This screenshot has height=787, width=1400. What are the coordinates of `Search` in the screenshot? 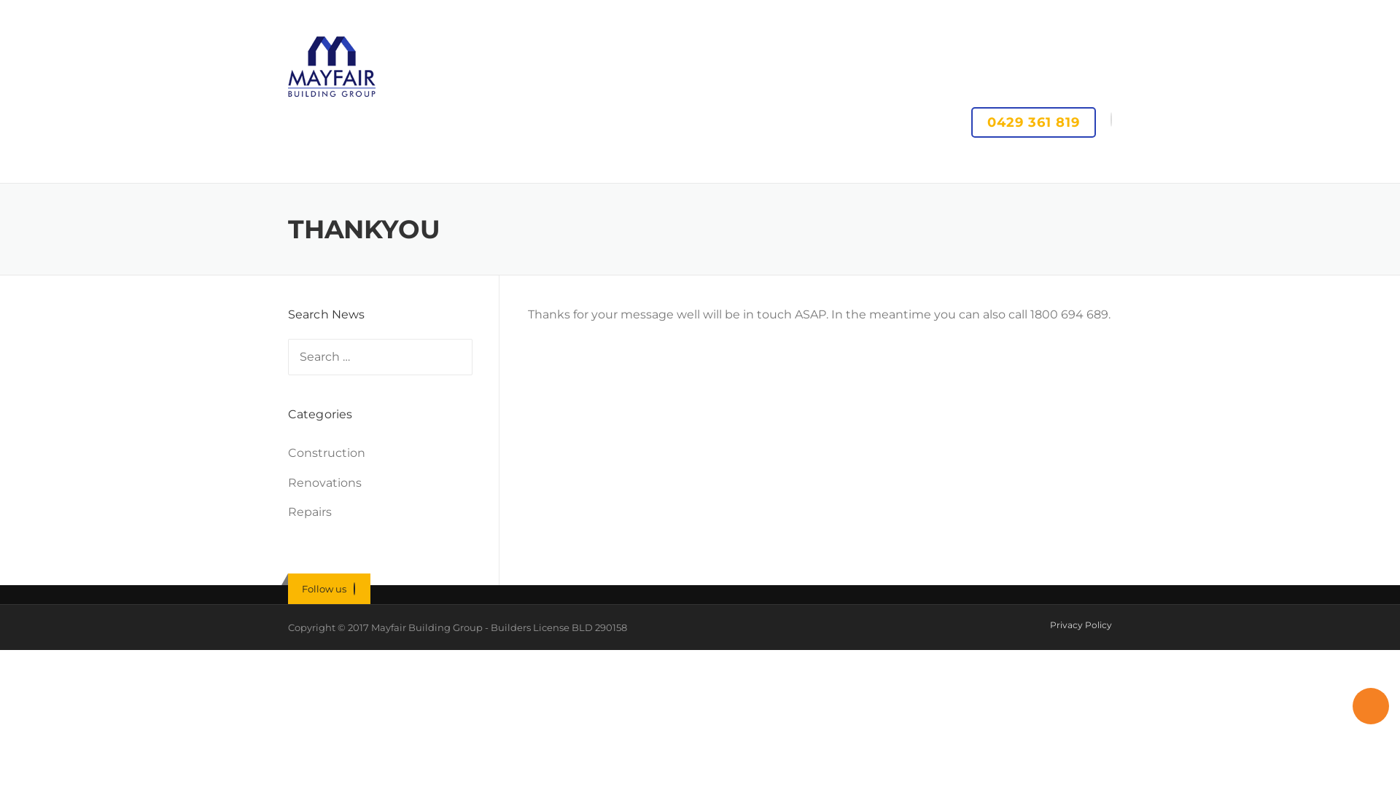 It's located at (40, 16).